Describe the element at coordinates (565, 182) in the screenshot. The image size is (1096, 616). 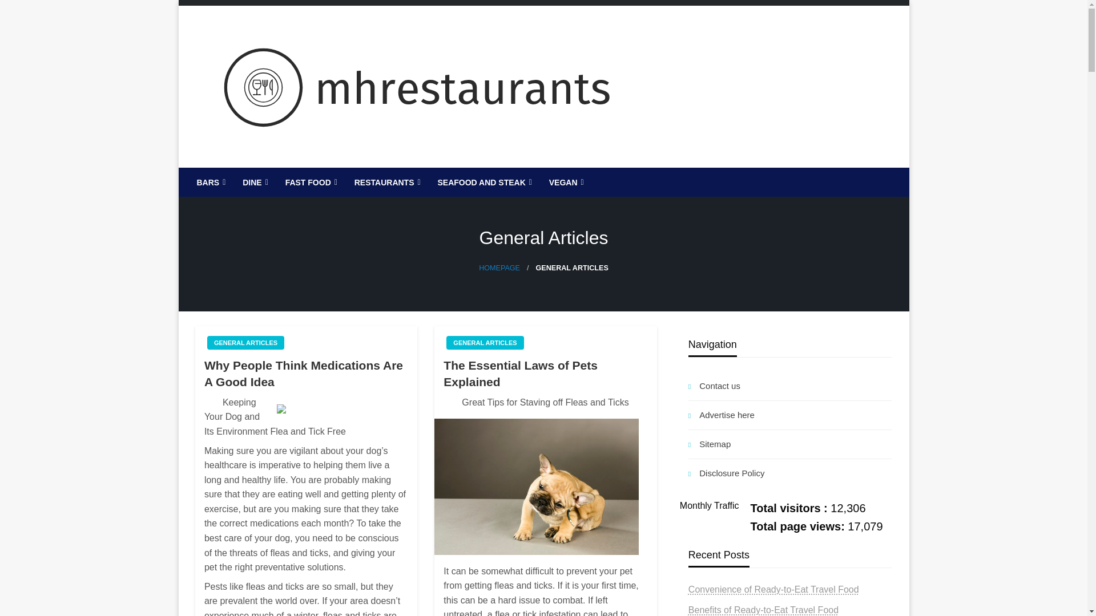
I see `VEGAN` at that location.